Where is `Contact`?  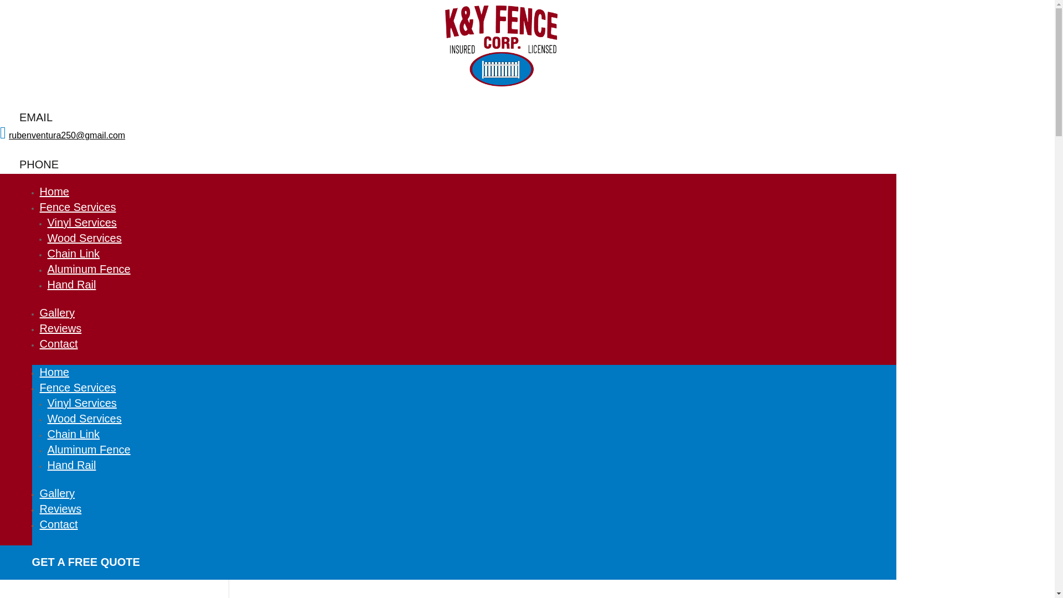
Contact is located at coordinates (59, 343).